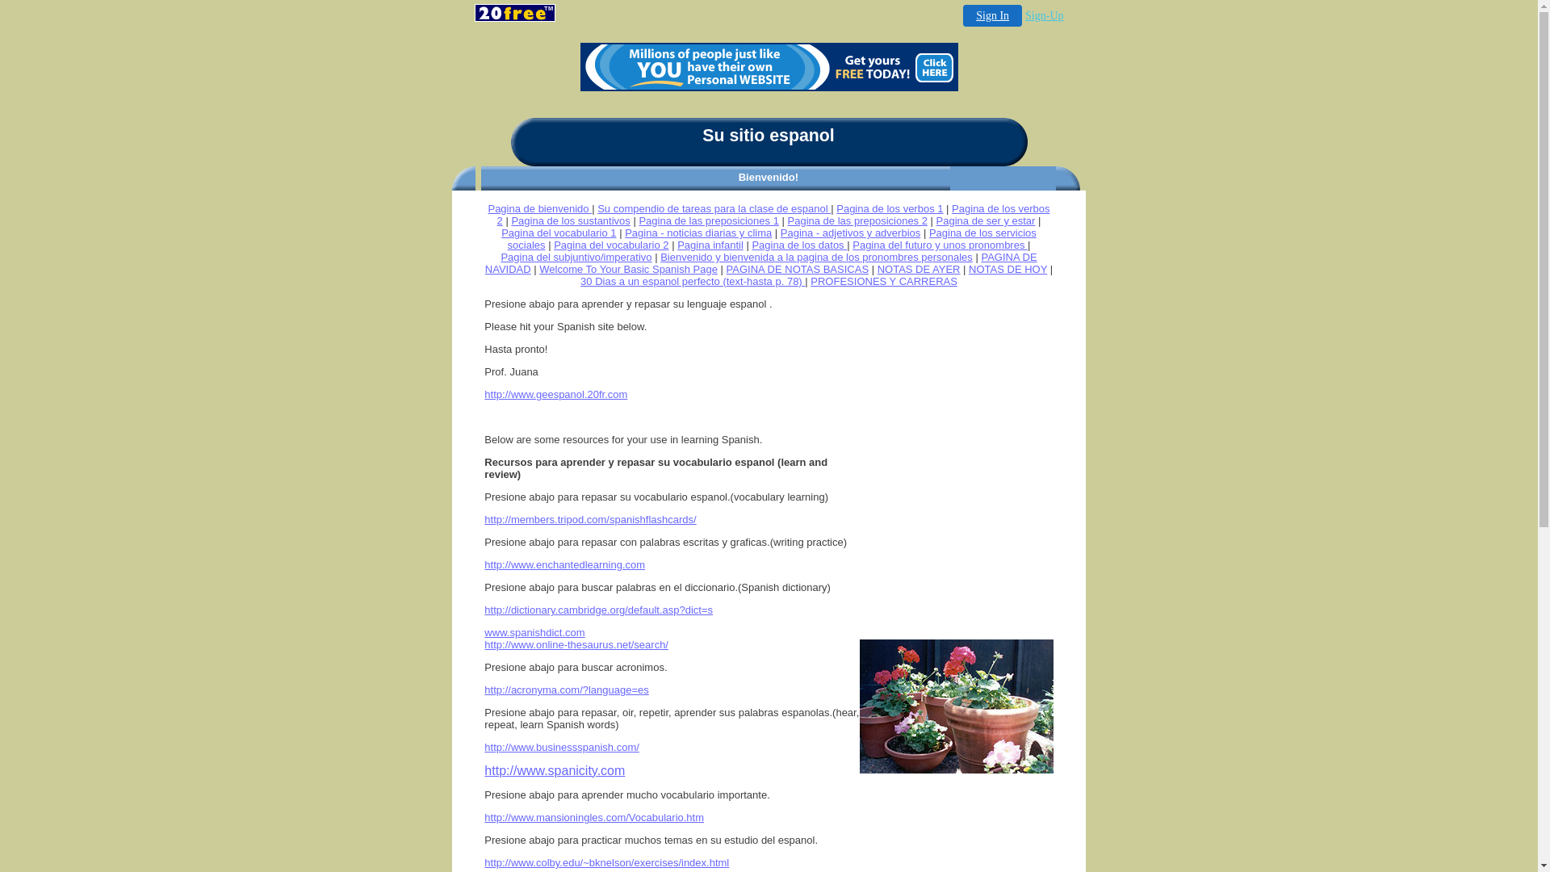 The image size is (1550, 872). I want to click on PAGINA DE NOTAS BASICAS, so click(798, 270).